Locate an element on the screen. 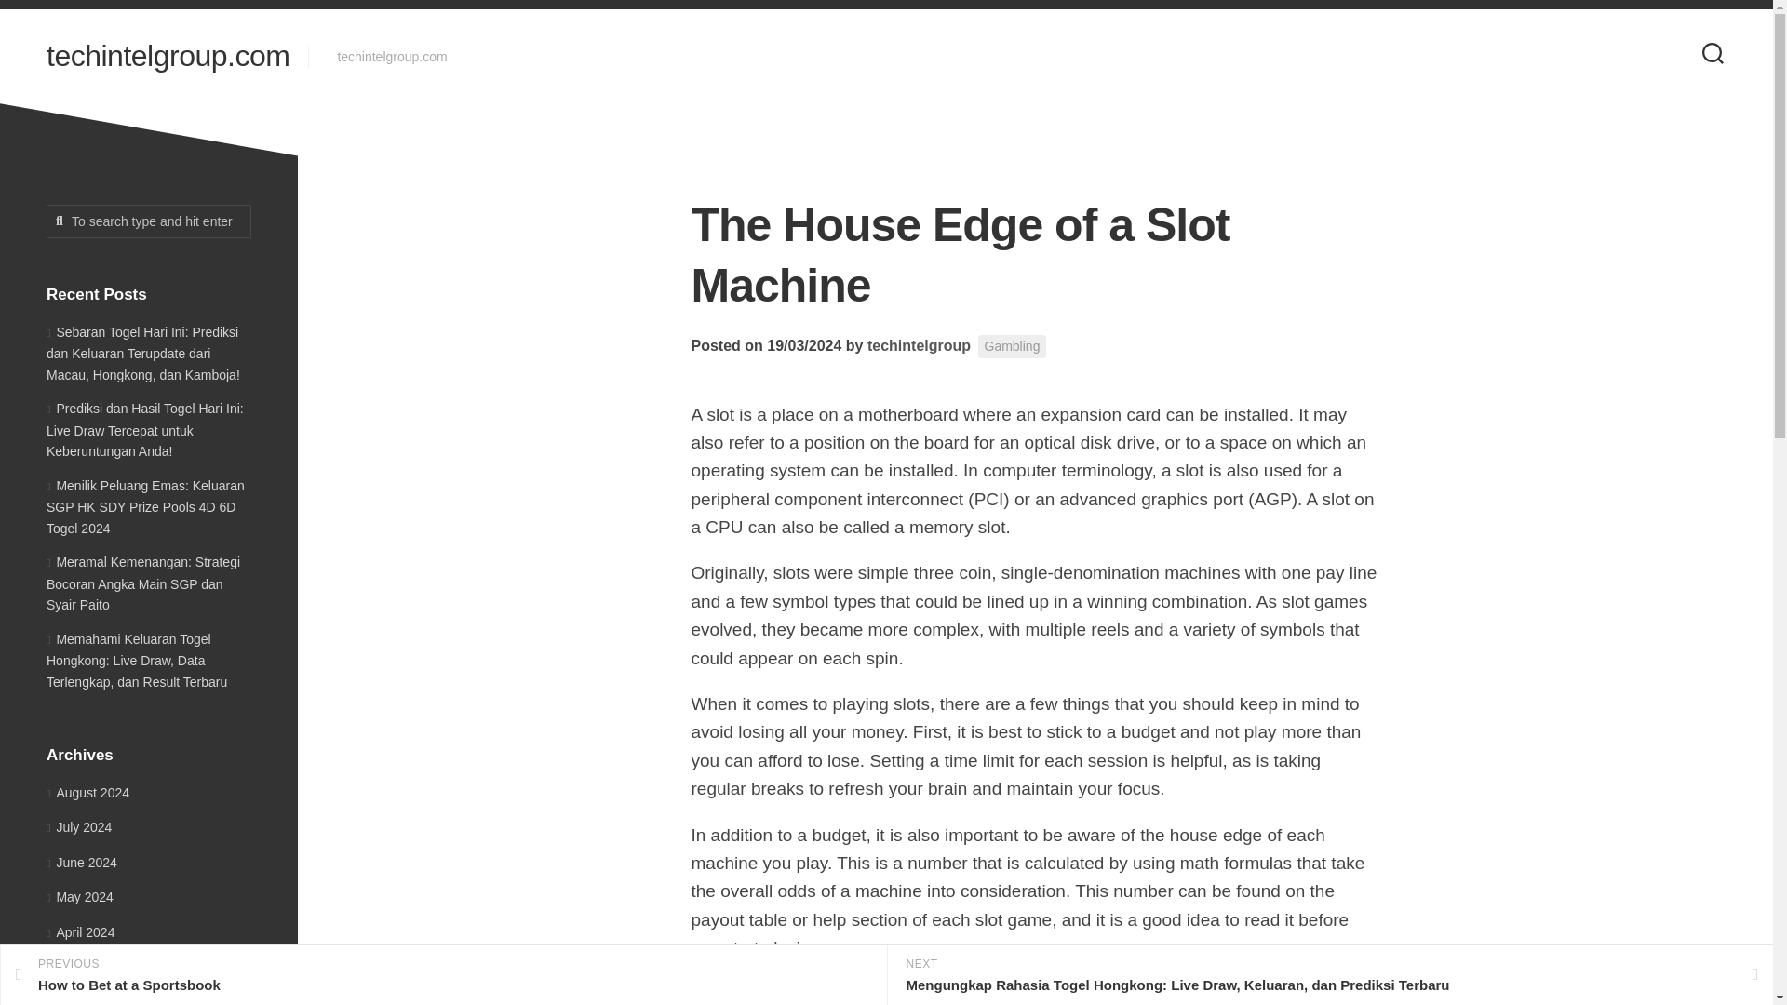 The height and width of the screenshot is (1005, 1787). August 2024 is located at coordinates (87, 792).